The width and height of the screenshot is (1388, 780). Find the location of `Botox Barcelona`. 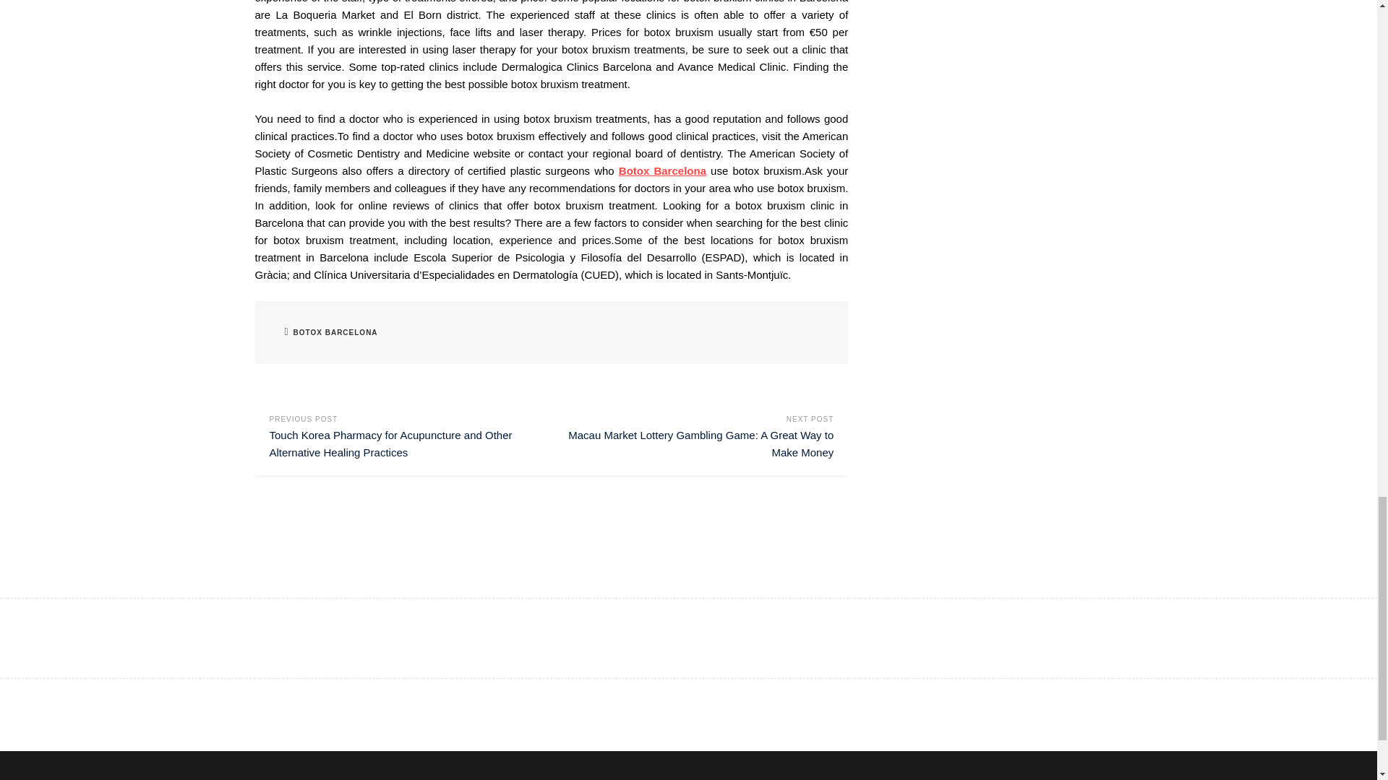

Botox Barcelona is located at coordinates (662, 170).